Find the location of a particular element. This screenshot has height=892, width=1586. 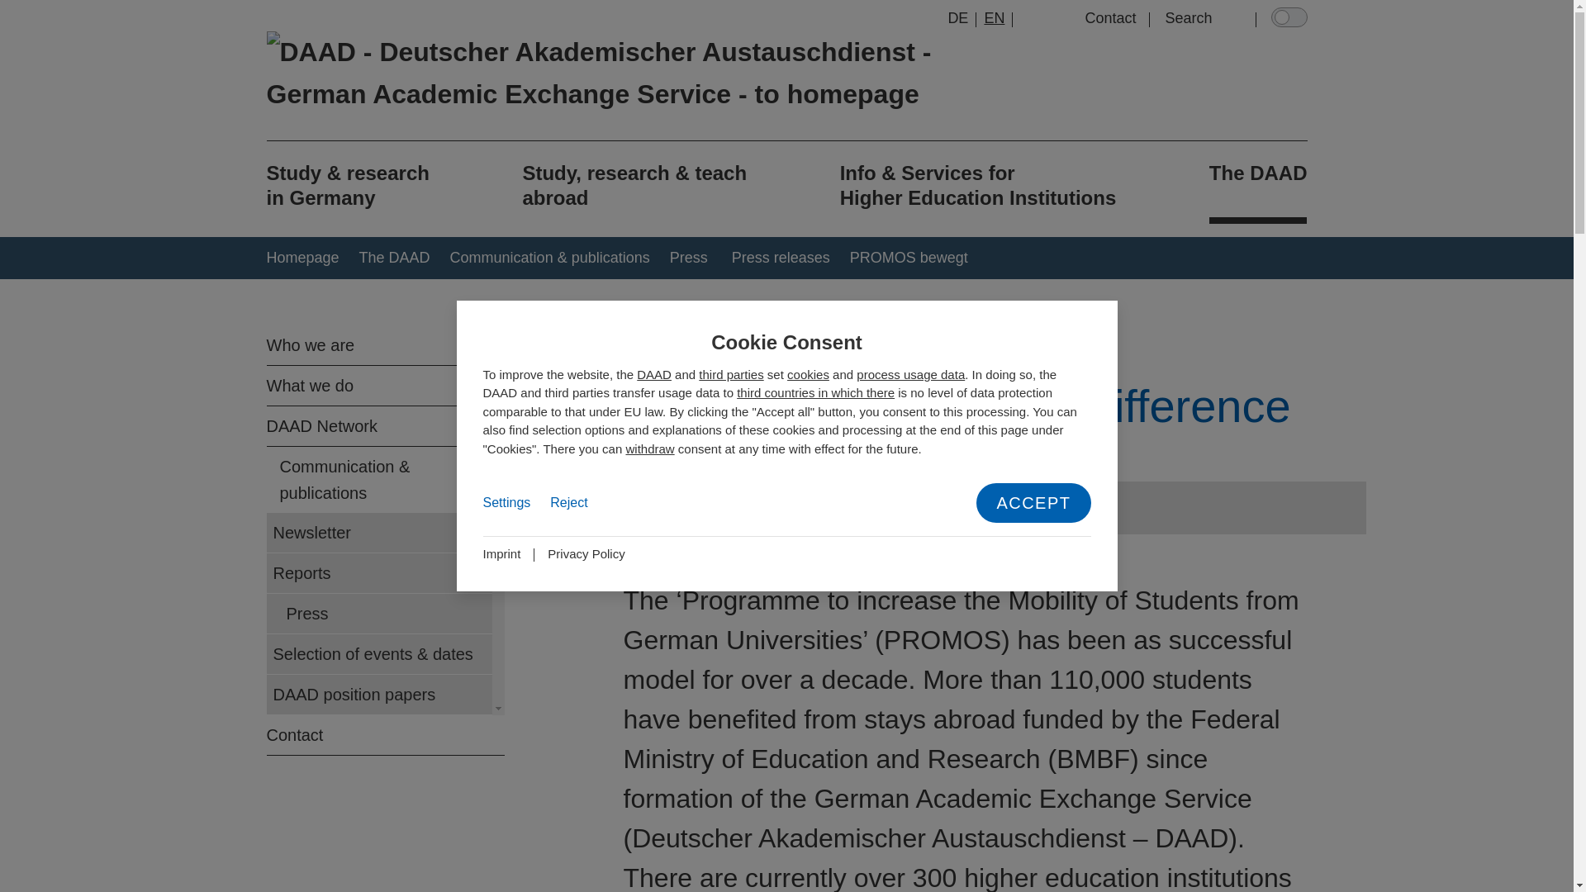

Press is located at coordinates (681, 258).